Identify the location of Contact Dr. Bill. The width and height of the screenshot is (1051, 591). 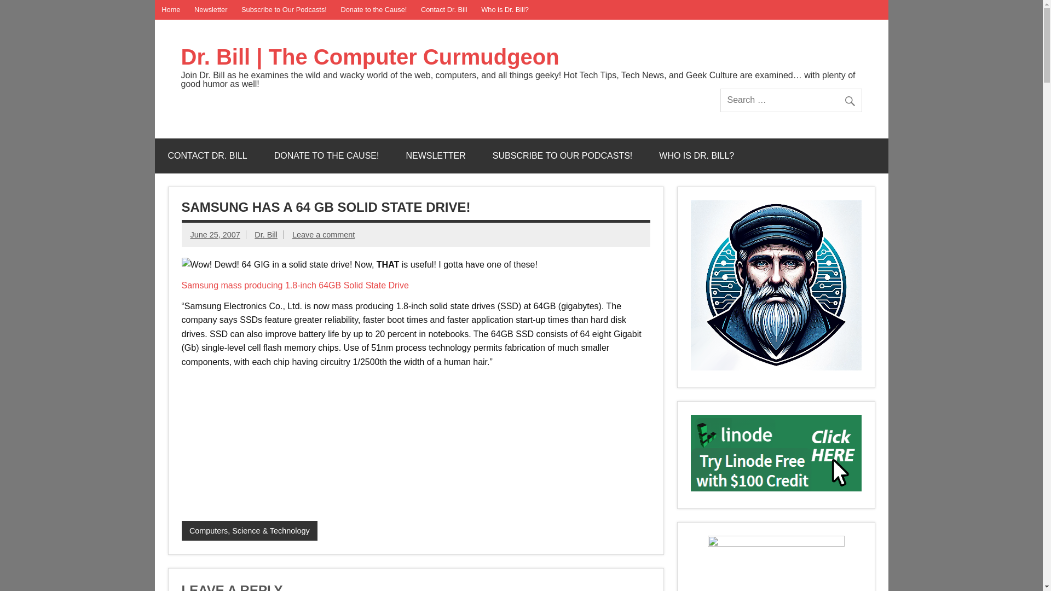
(443, 10).